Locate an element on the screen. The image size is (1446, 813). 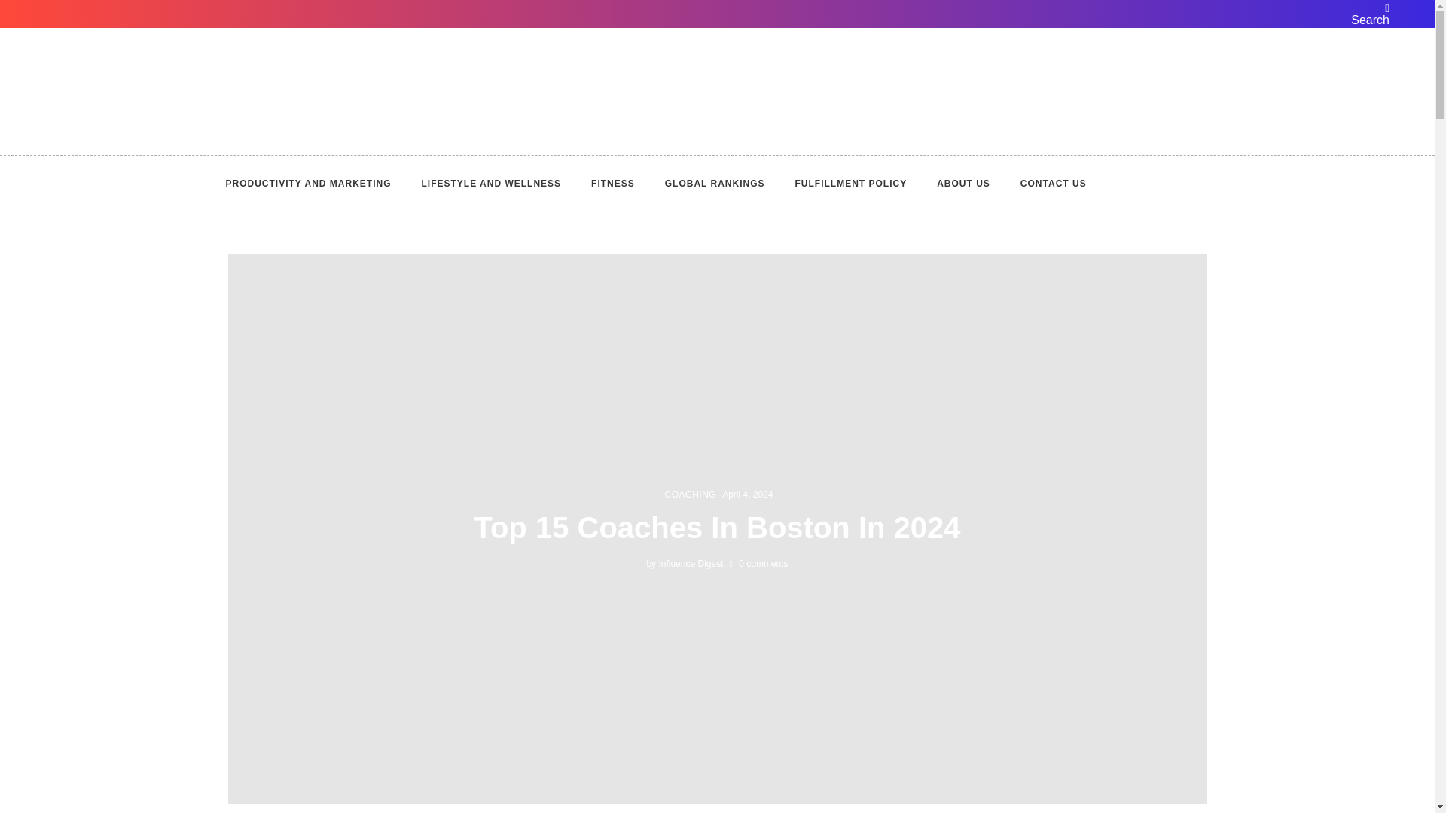
FITNESS is located at coordinates (612, 184).